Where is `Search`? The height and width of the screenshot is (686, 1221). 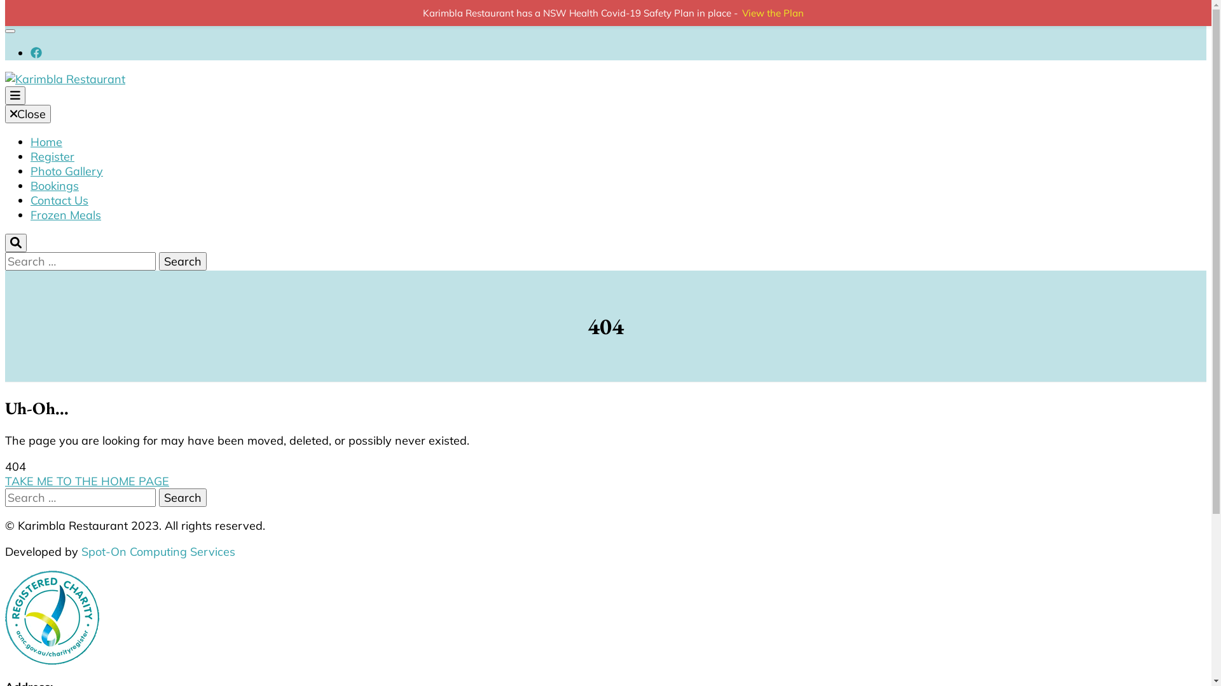 Search is located at coordinates (183, 262).